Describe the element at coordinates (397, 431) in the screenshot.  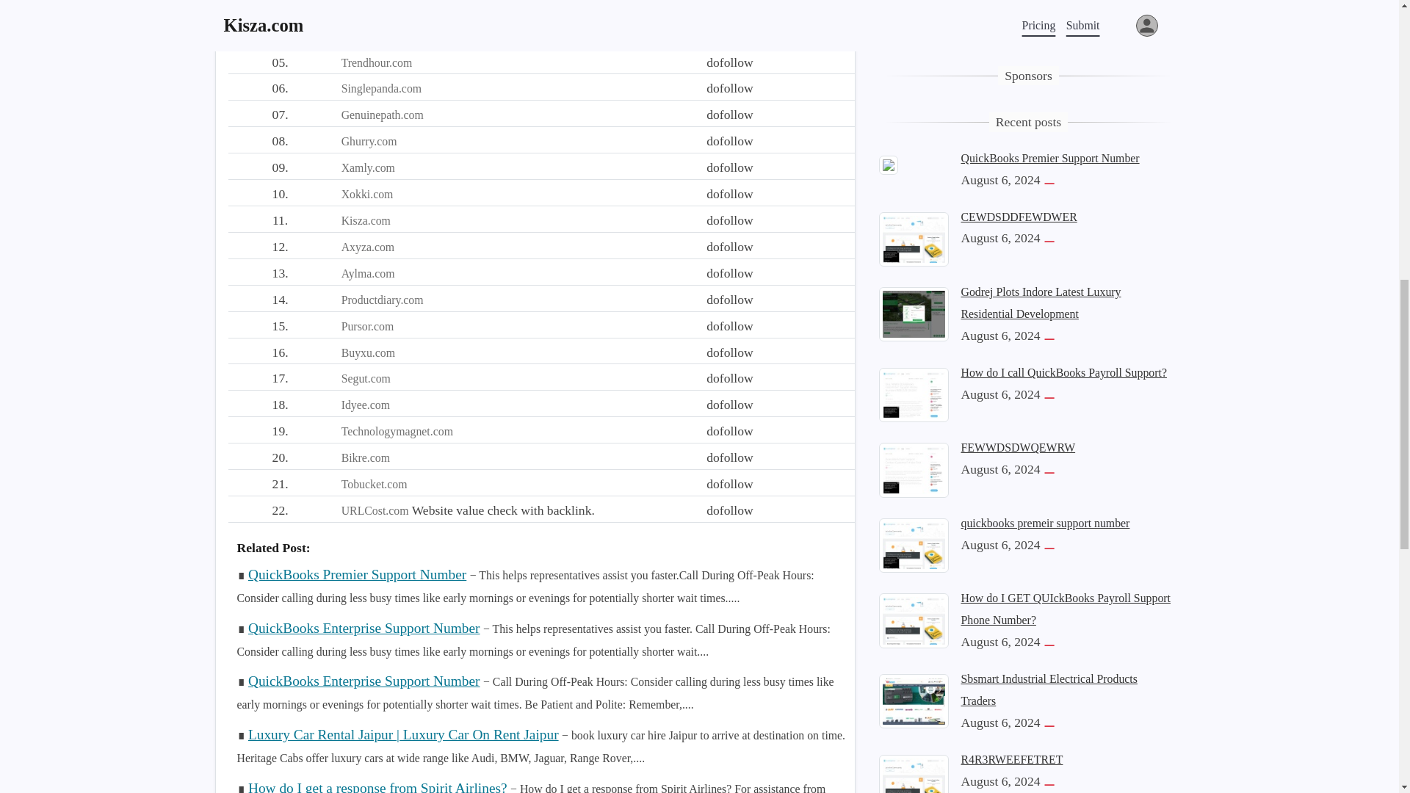
I see `Technologymagnet.com` at that location.